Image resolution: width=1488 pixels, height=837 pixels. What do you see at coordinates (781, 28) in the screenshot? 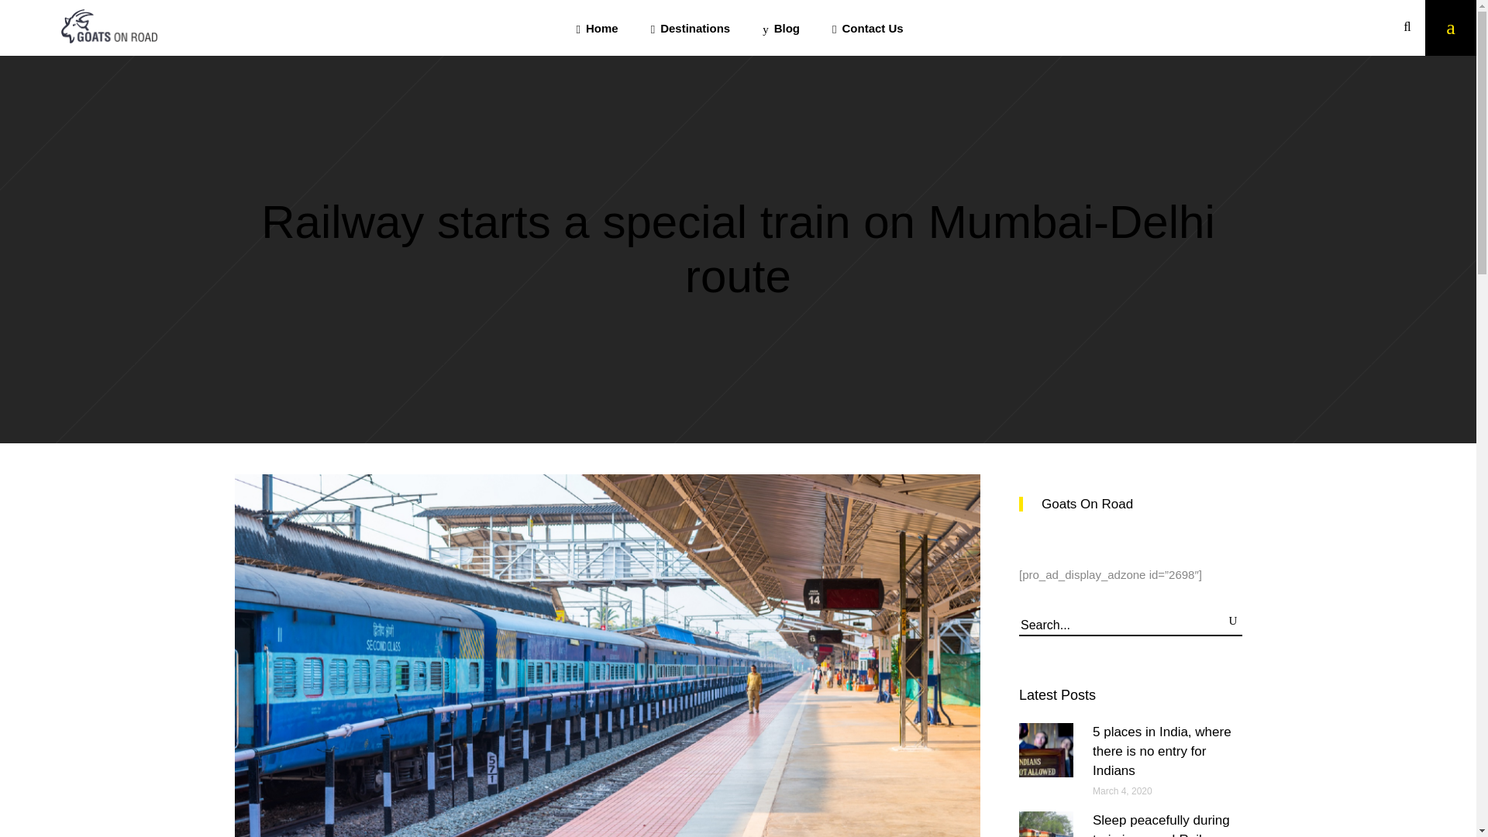
I see `Blog` at bounding box center [781, 28].